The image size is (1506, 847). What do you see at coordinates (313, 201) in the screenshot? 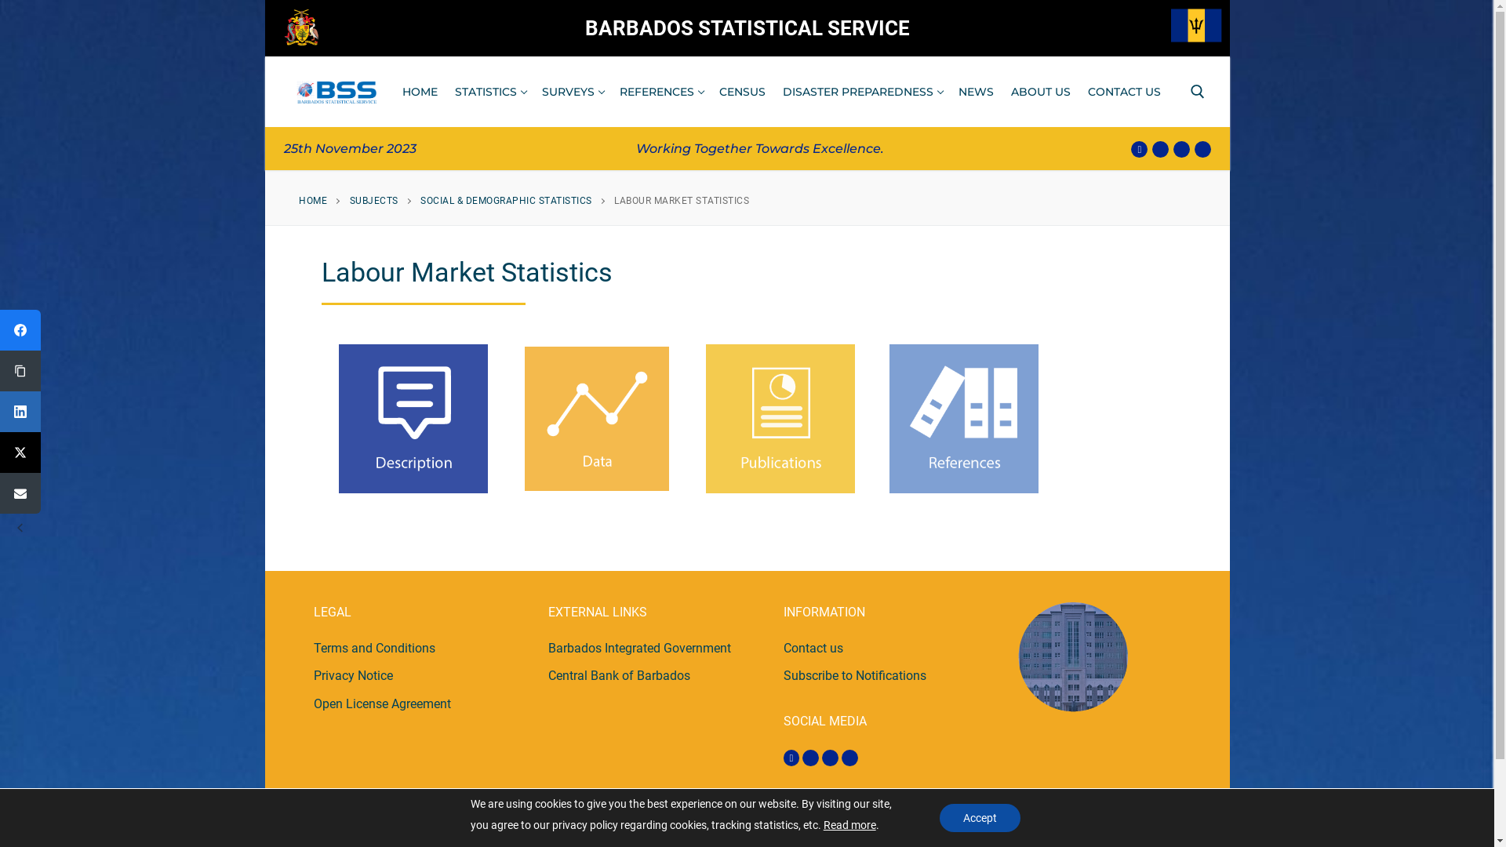
I see `HOME` at bounding box center [313, 201].